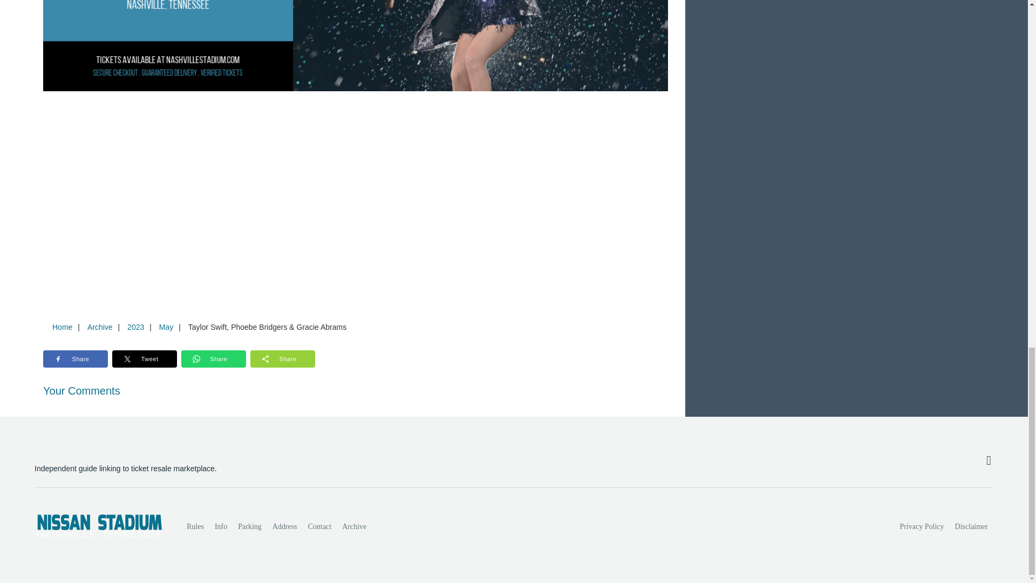 This screenshot has height=583, width=1036. I want to click on Home, so click(62, 327).